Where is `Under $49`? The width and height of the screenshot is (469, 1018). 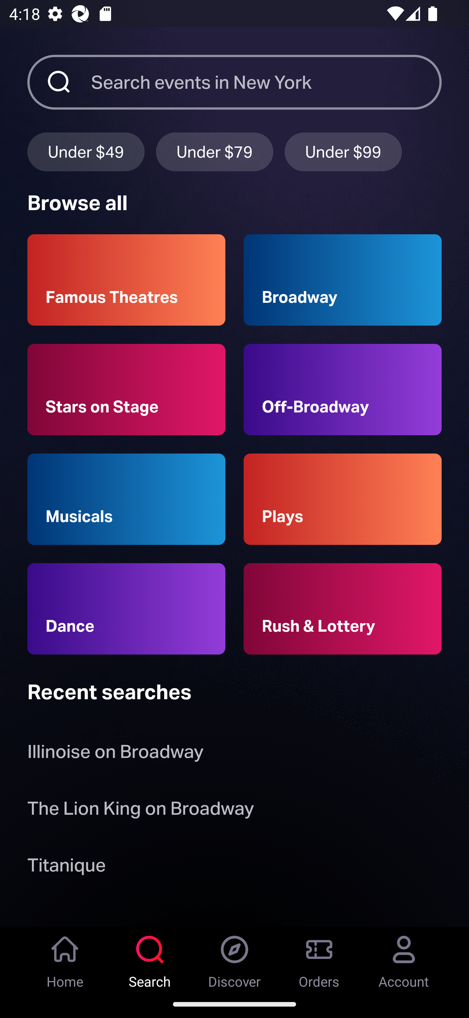
Under $49 is located at coordinates (86, 151).